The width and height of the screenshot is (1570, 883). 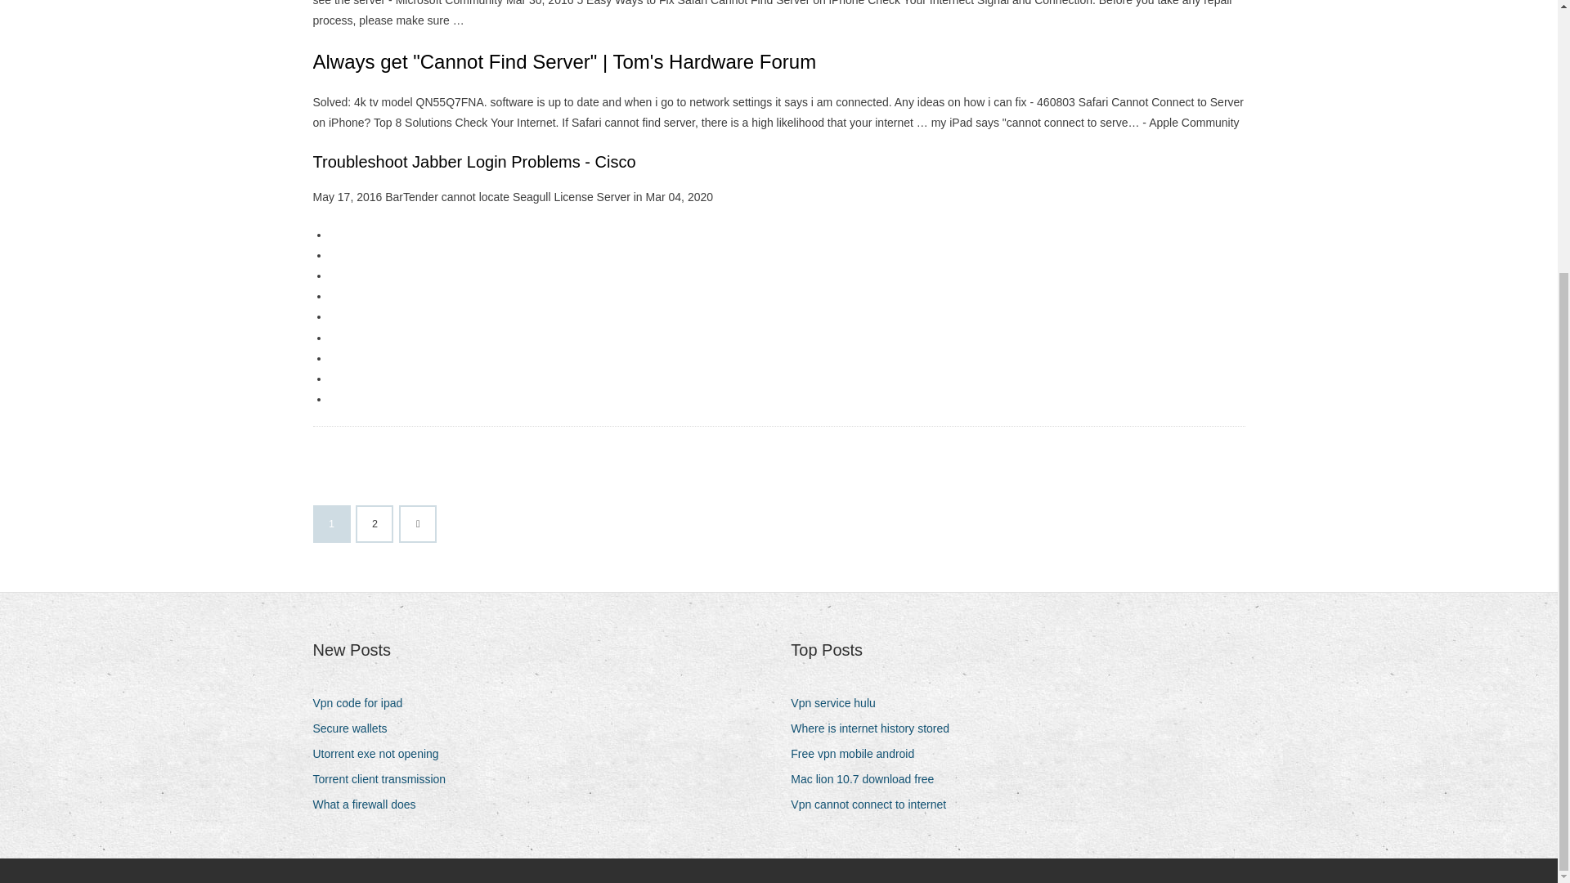 I want to click on Vpn service hulu, so click(x=839, y=703).